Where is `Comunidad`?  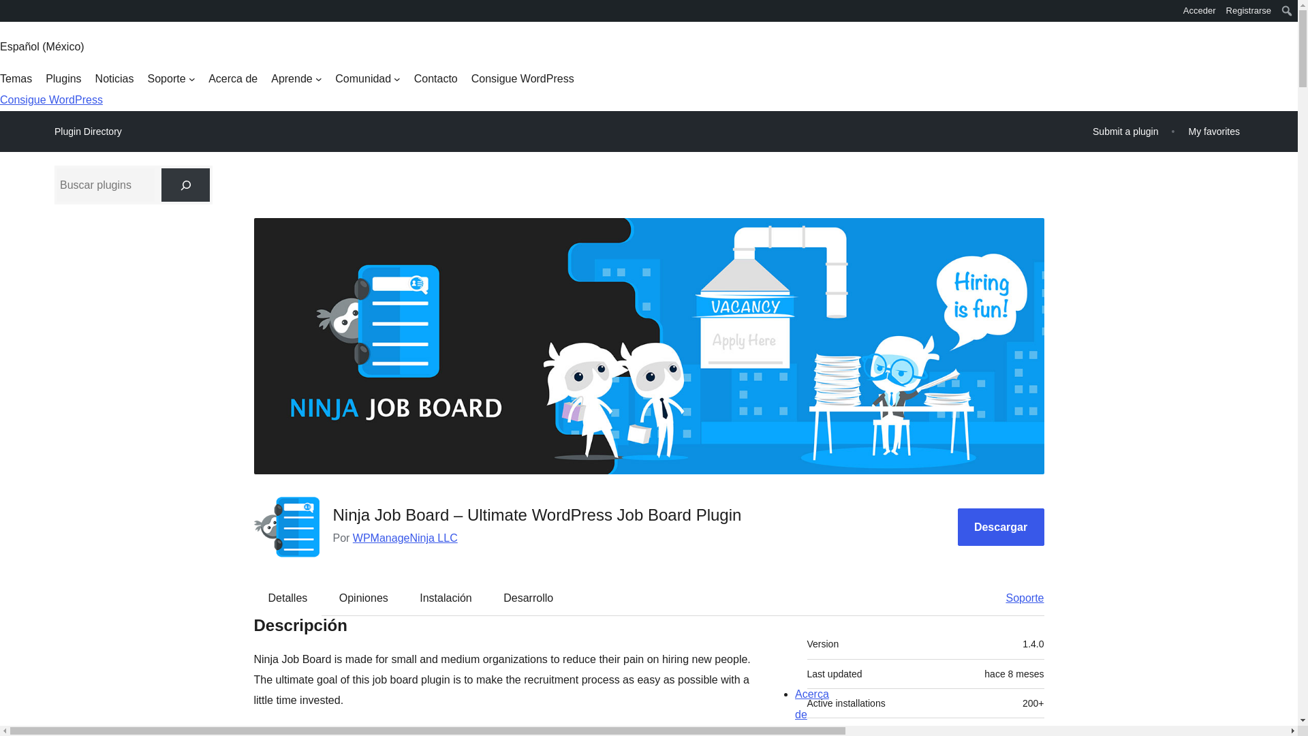 Comunidad is located at coordinates (367, 79).